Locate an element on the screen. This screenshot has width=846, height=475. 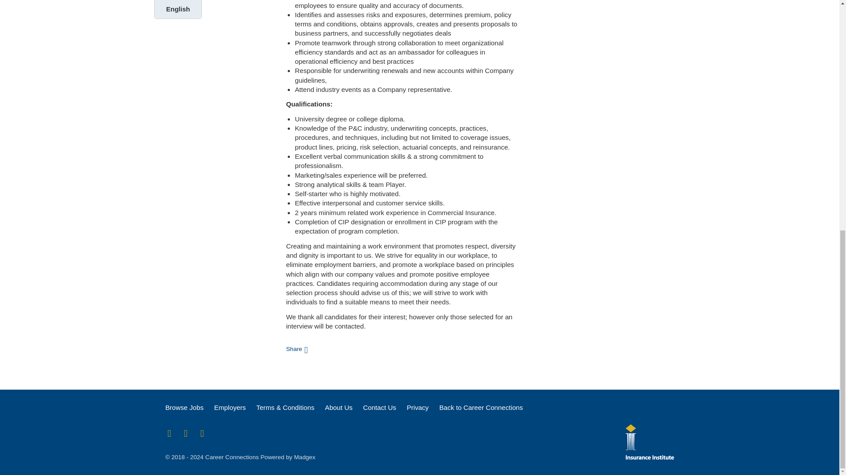
About Us is located at coordinates (338, 407).